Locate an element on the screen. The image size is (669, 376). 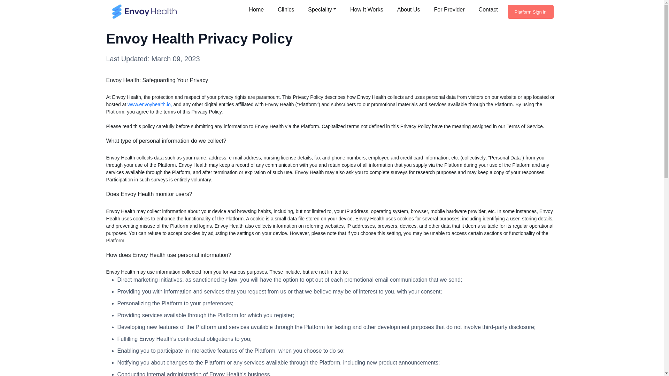
Platform Sign in is located at coordinates (531, 12).